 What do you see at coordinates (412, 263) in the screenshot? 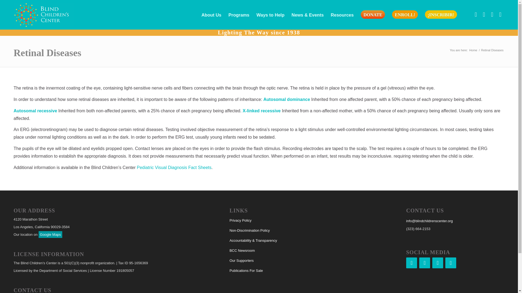
I see `Facebook` at bounding box center [412, 263].